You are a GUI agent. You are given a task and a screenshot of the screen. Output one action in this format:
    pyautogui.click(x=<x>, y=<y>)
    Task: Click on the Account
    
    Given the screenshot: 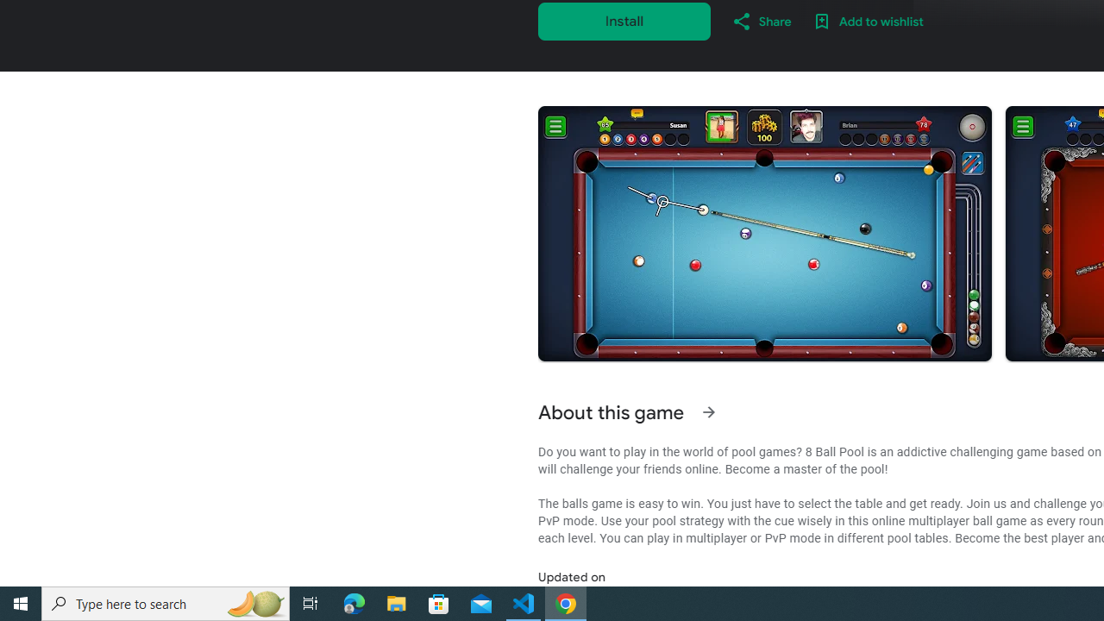 What is the action you would take?
    pyautogui.click(x=90, y=475)
    